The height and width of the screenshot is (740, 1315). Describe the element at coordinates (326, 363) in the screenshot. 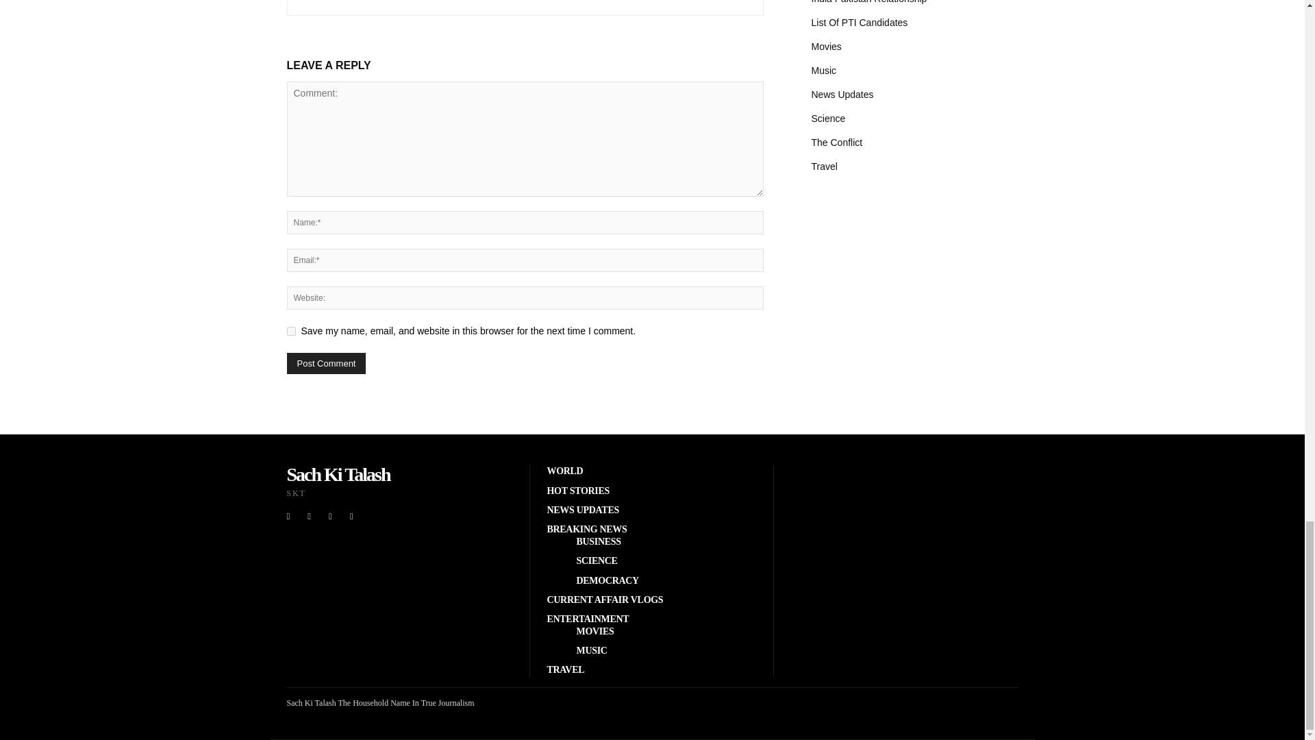

I see `Post Comment` at that location.